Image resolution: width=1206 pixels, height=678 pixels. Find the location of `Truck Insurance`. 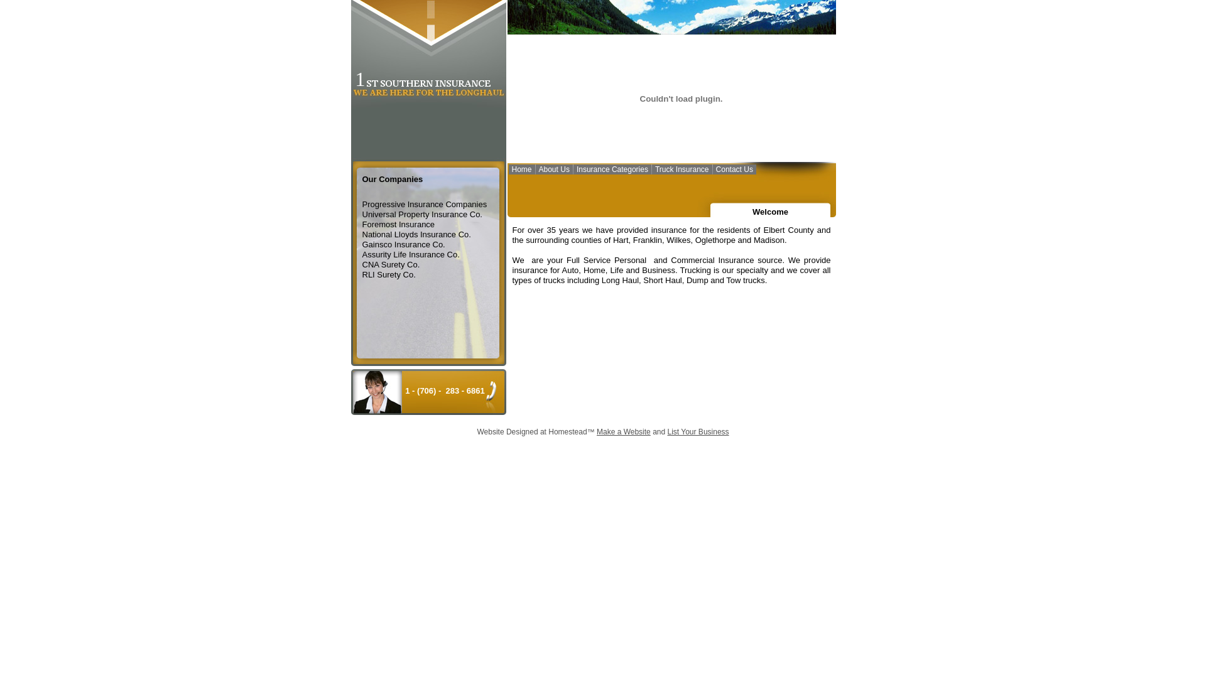

Truck Insurance is located at coordinates (682, 171).